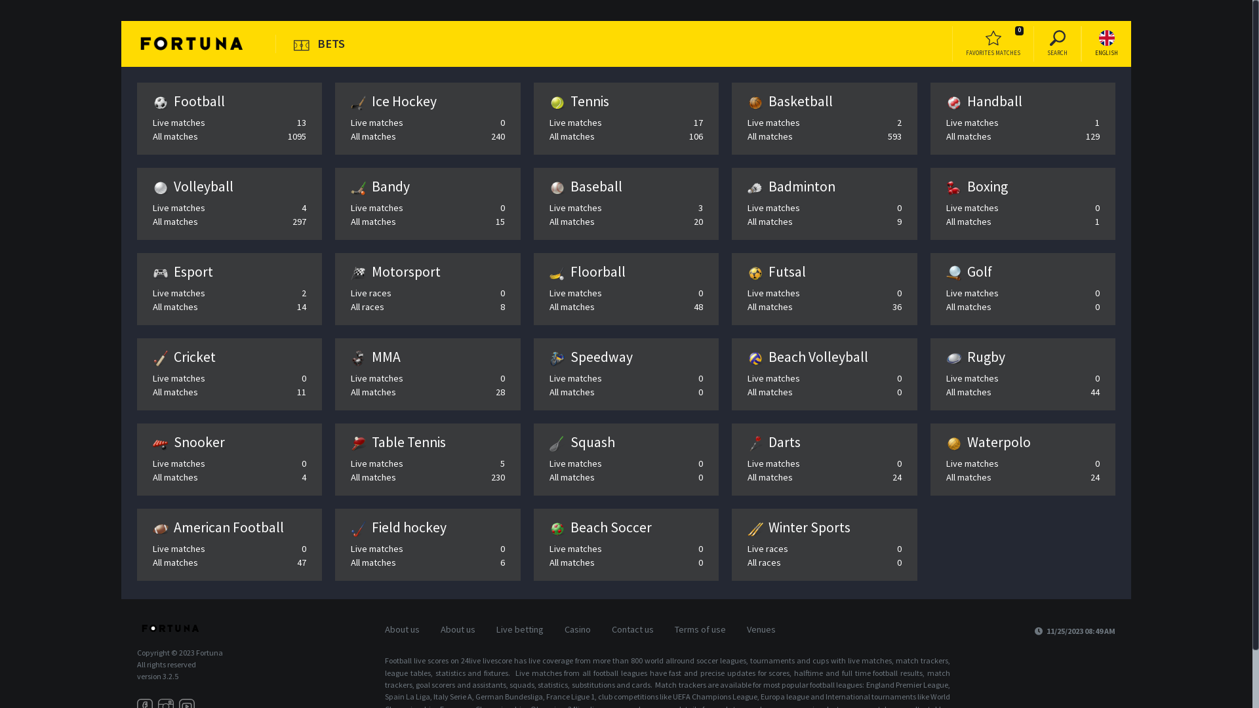 The image size is (1259, 708). Describe the element at coordinates (1023, 289) in the screenshot. I see `Golf
Live matches
0
All matches
0` at that location.